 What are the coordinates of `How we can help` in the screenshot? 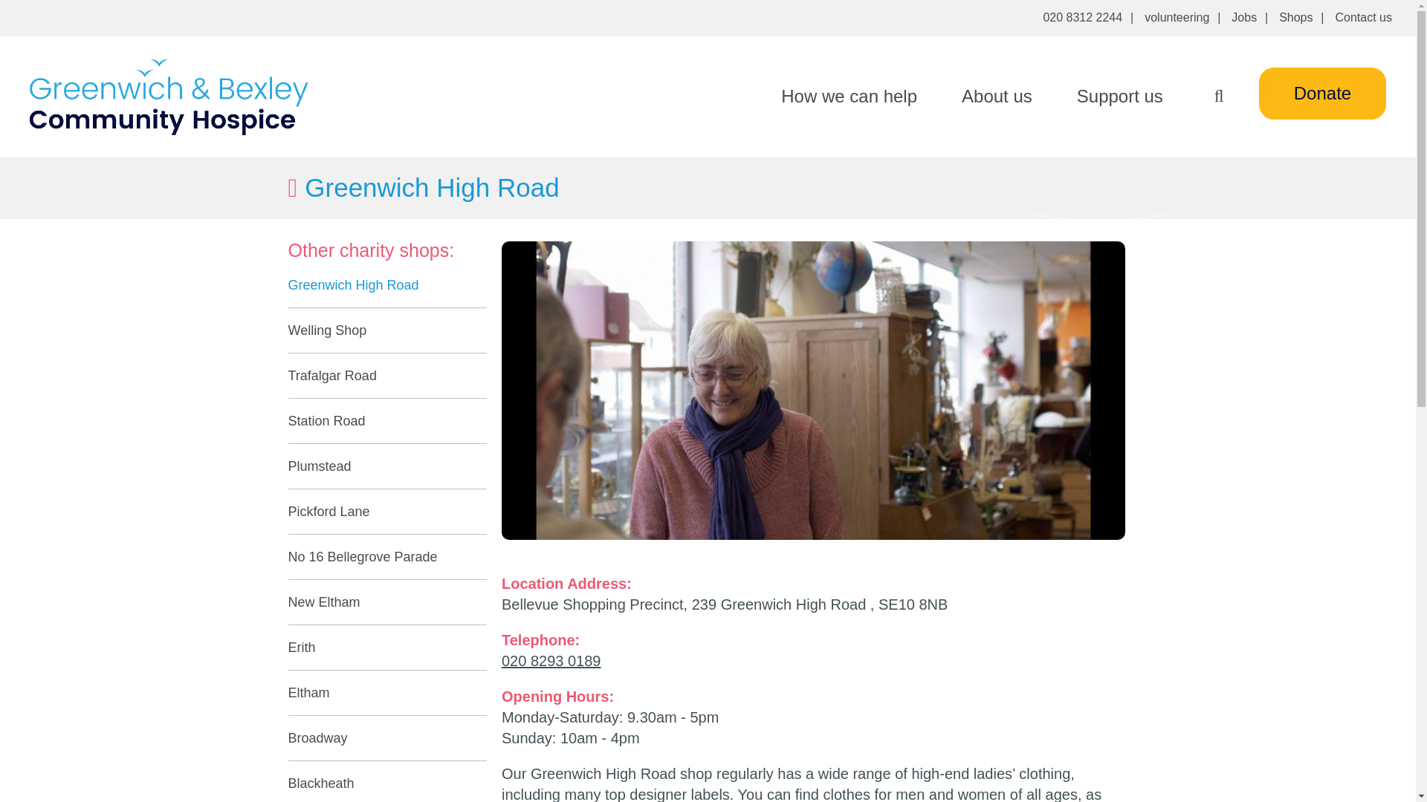 It's located at (849, 96).